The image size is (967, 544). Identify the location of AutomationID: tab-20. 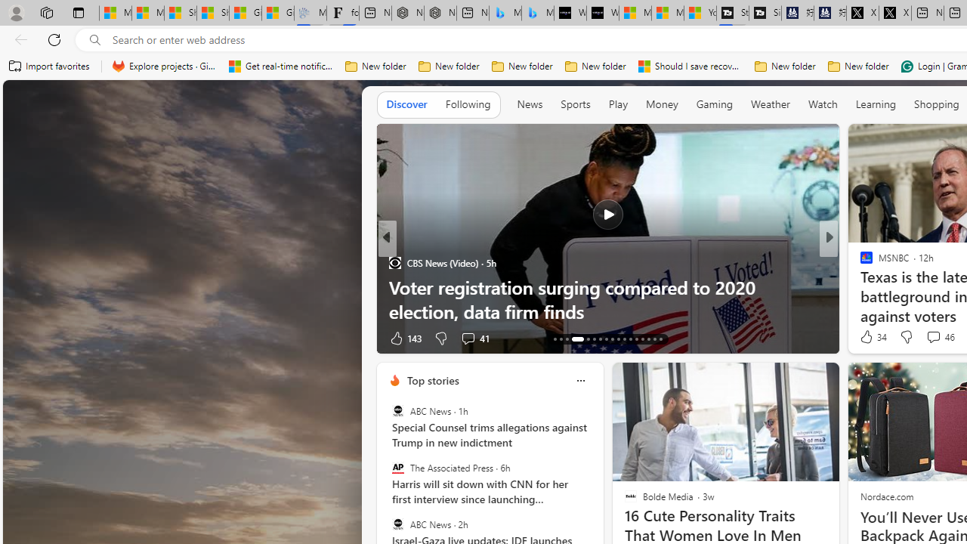
(606, 338).